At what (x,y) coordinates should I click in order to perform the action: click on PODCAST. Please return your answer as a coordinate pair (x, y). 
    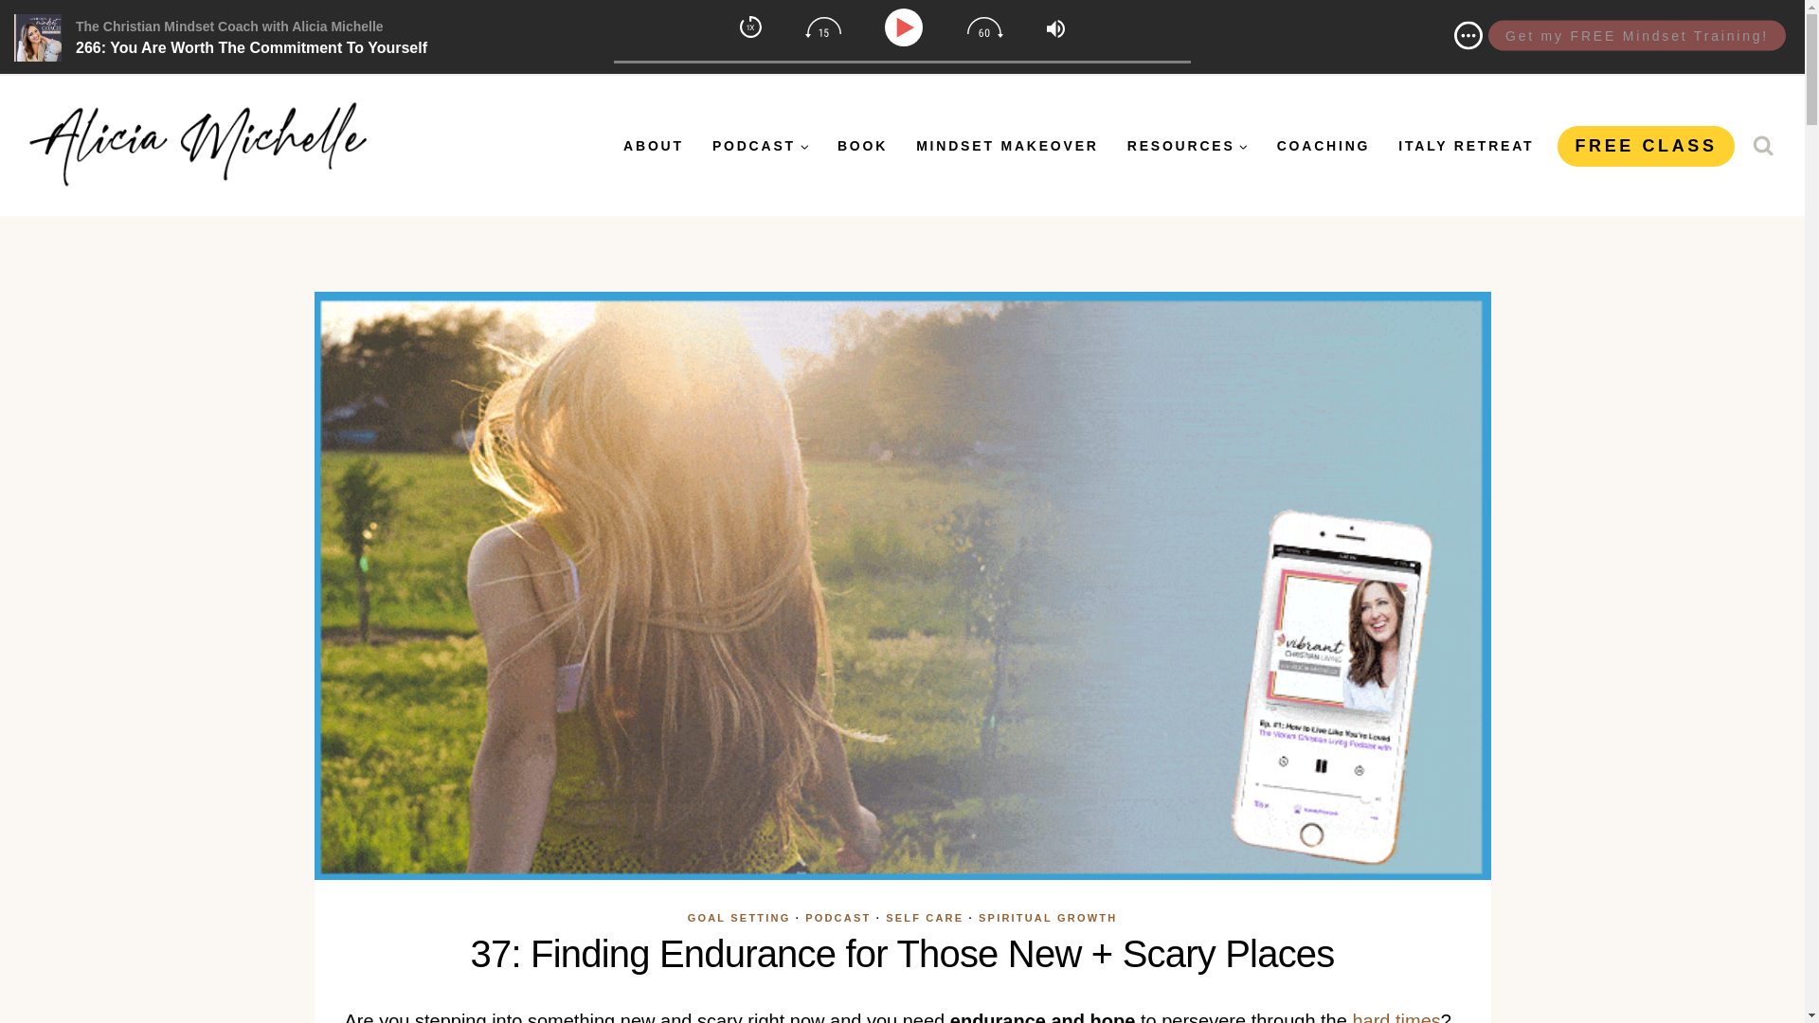
    Looking at the image, I should click on (837, 918).